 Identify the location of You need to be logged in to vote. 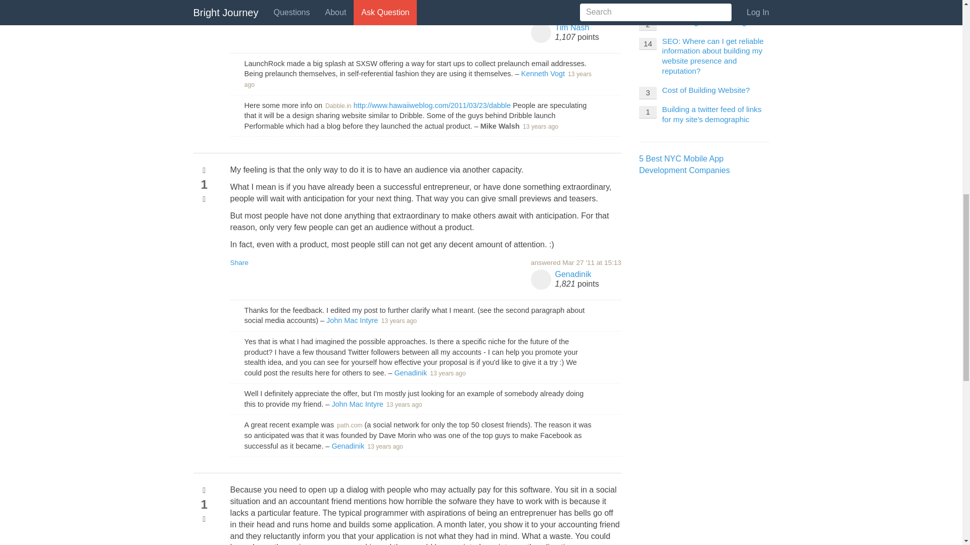
(204, 490).